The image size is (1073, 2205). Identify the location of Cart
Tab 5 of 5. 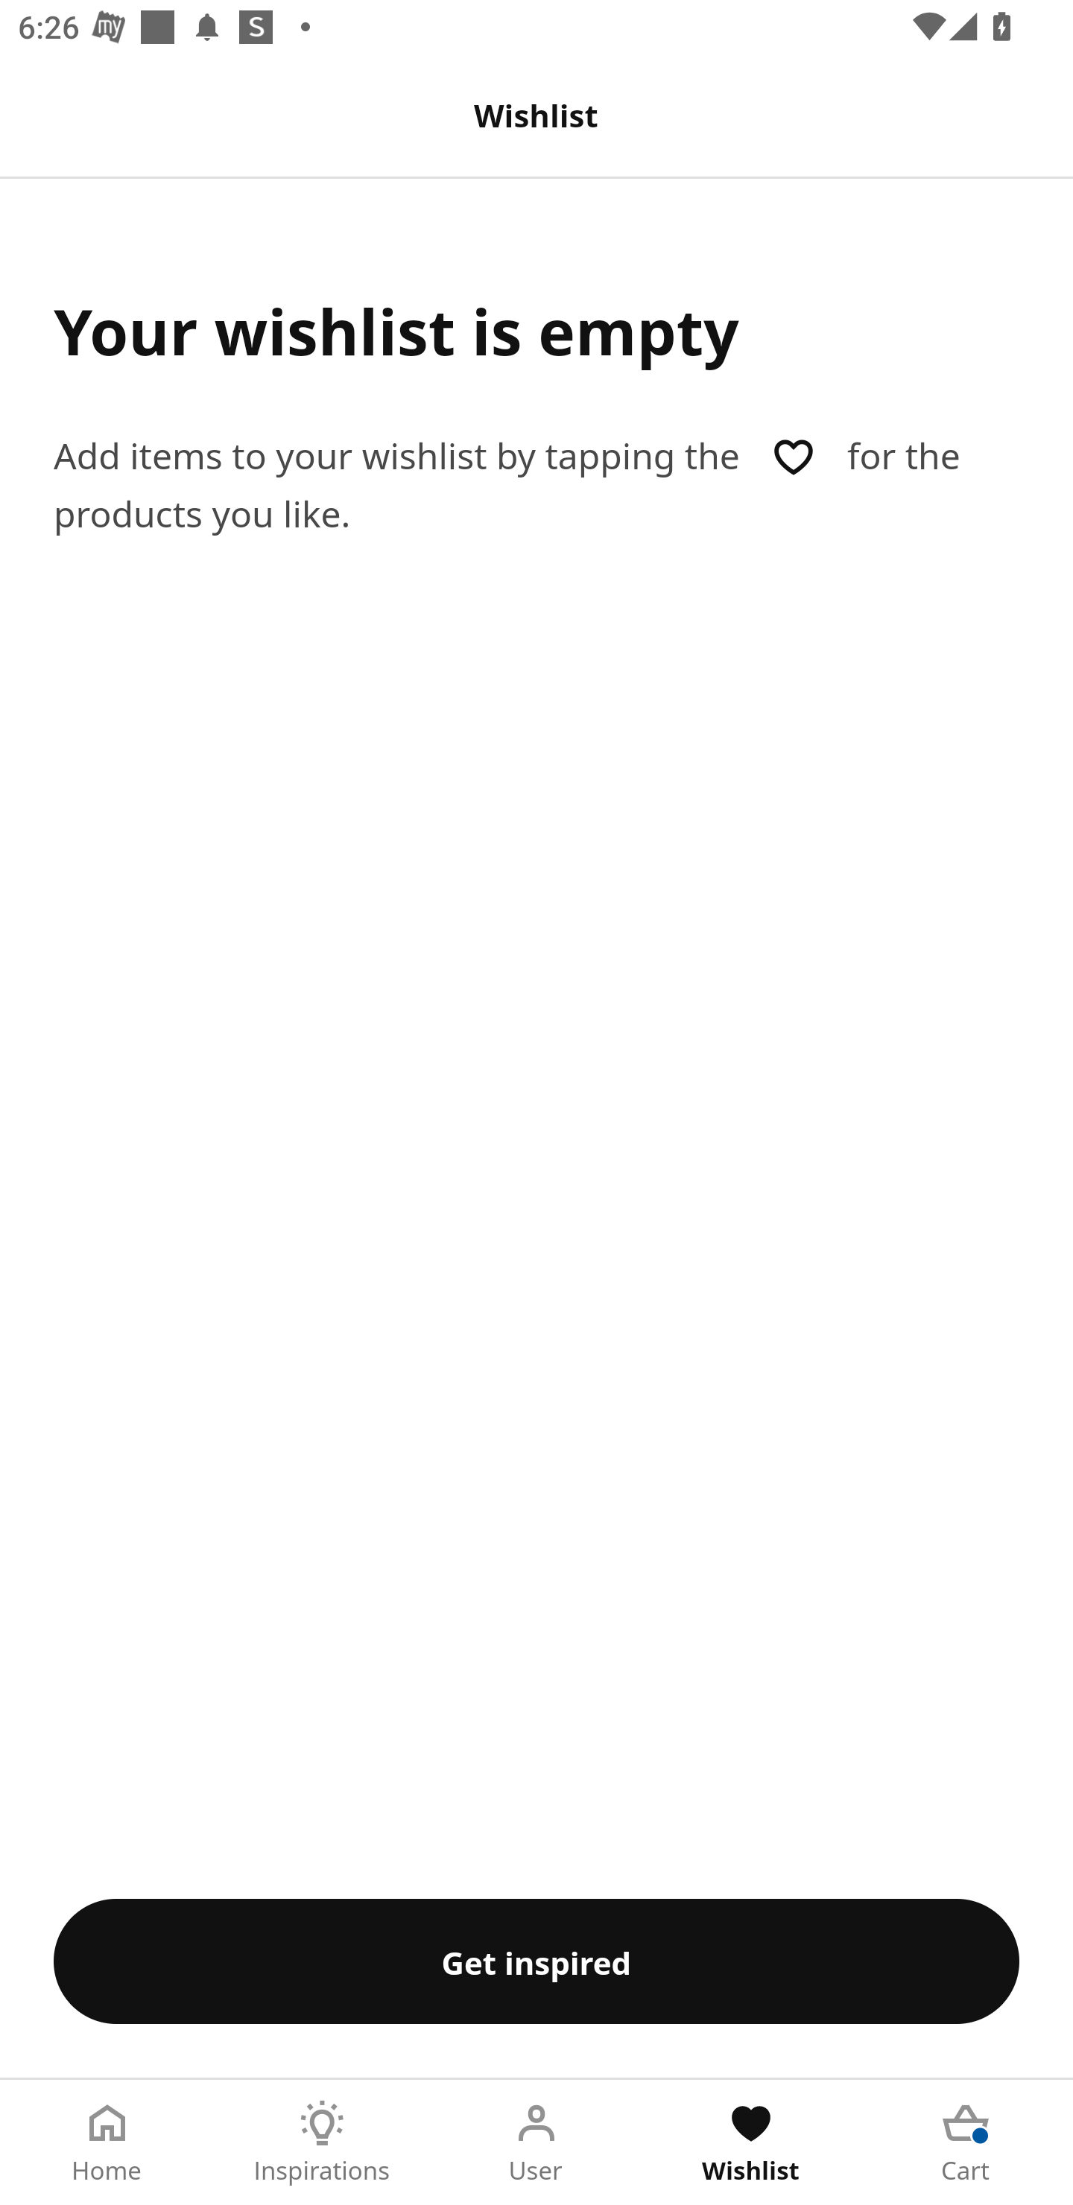
(966, 2142).